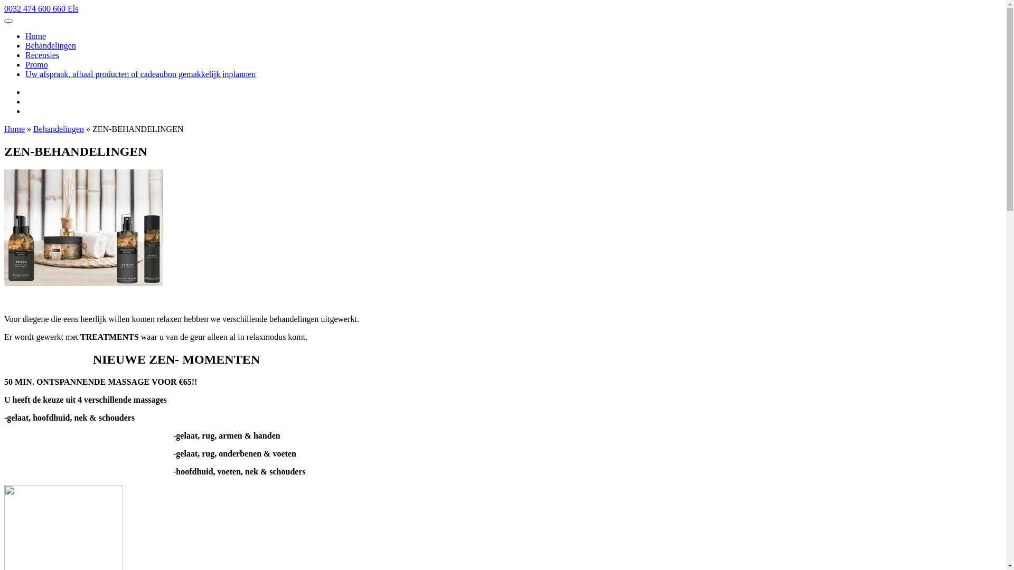 The image size is (1014, 570). Describe the element at coordinates (36, 36) in the screenshot. I see `Home` at that location.